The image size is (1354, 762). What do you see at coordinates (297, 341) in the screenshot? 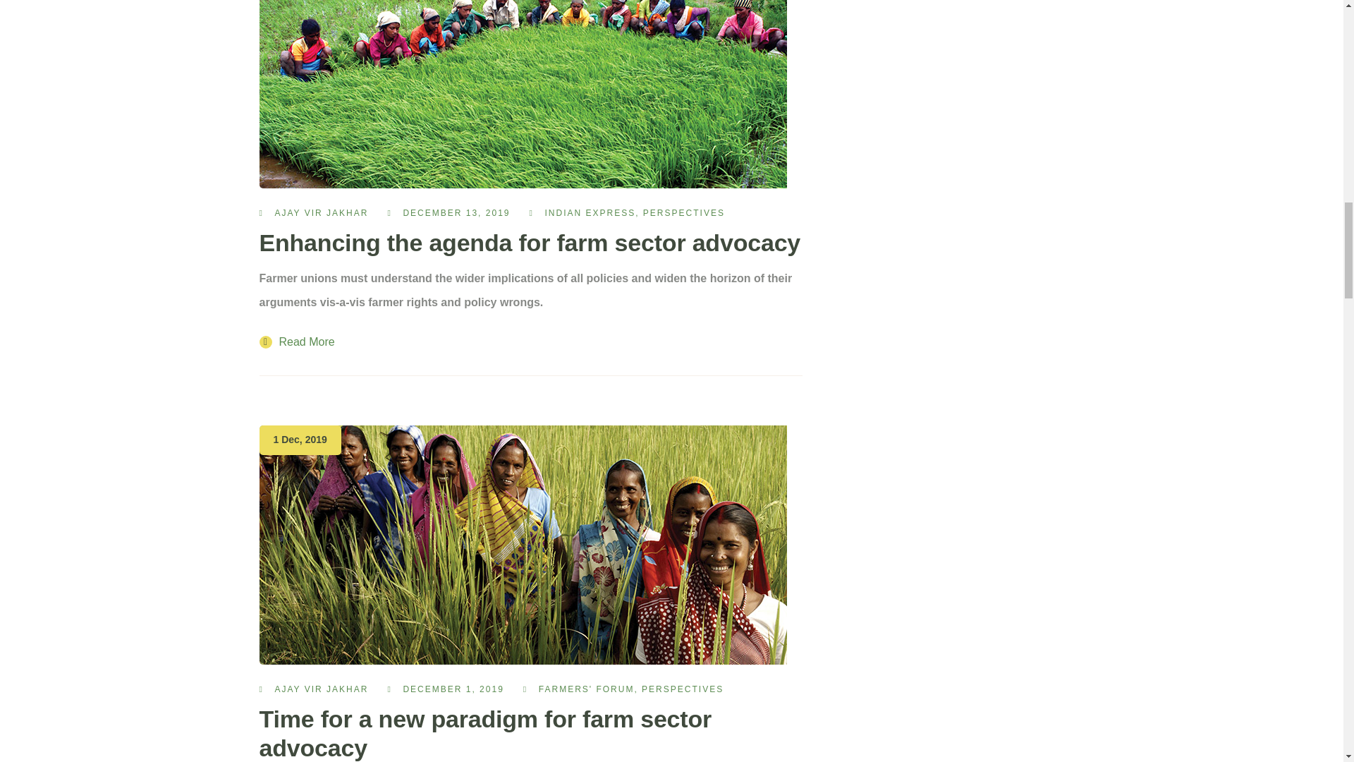
I see `Read More` at bounding box center [297, 341].